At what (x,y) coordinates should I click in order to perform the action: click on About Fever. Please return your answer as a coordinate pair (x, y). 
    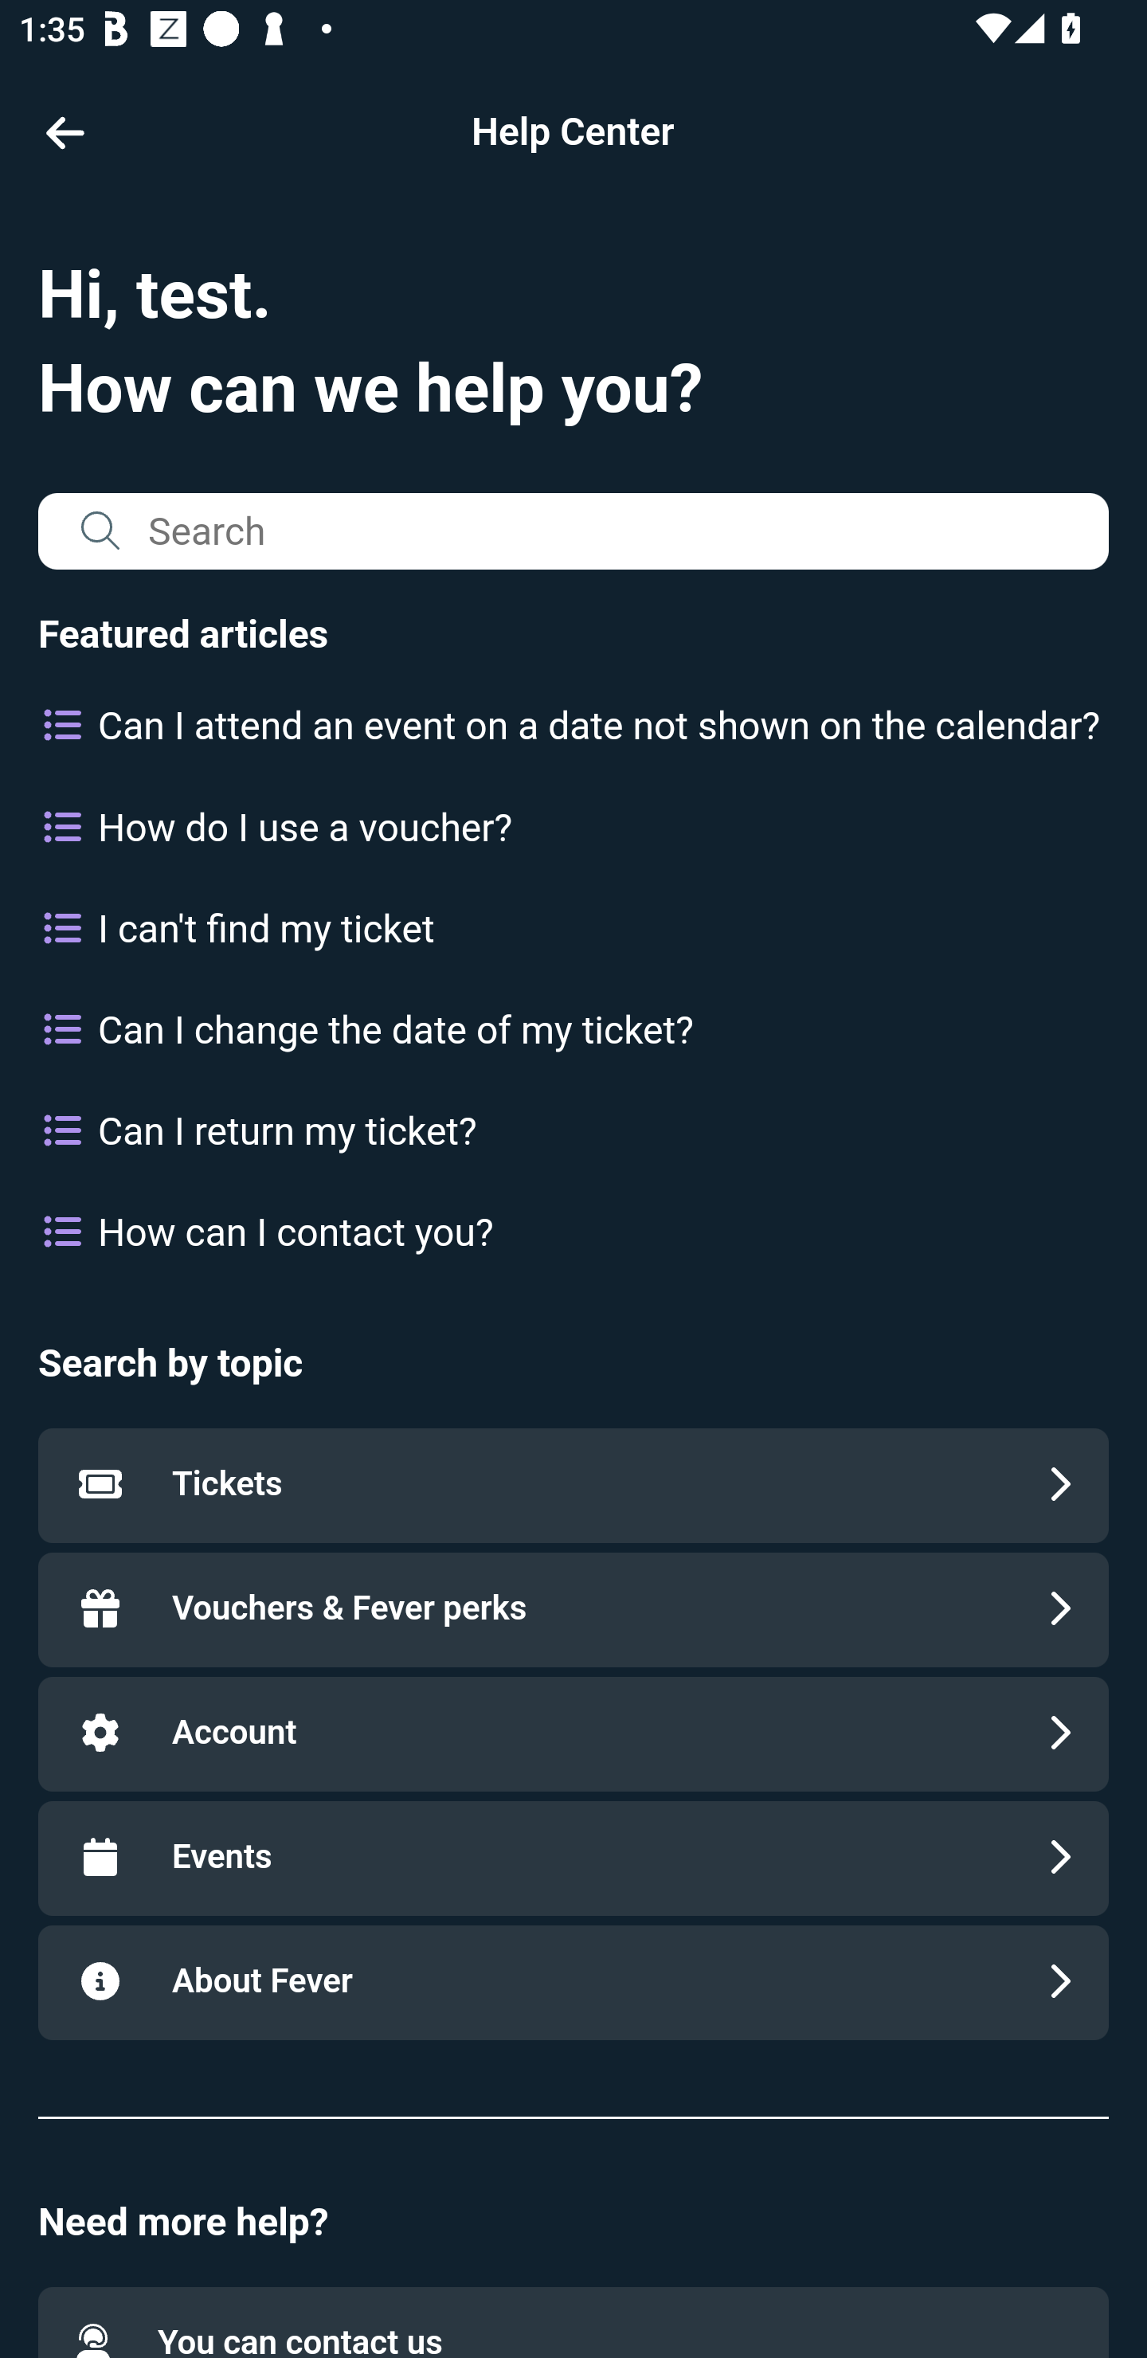
    Looking at the image, I should click on (573, 1983).